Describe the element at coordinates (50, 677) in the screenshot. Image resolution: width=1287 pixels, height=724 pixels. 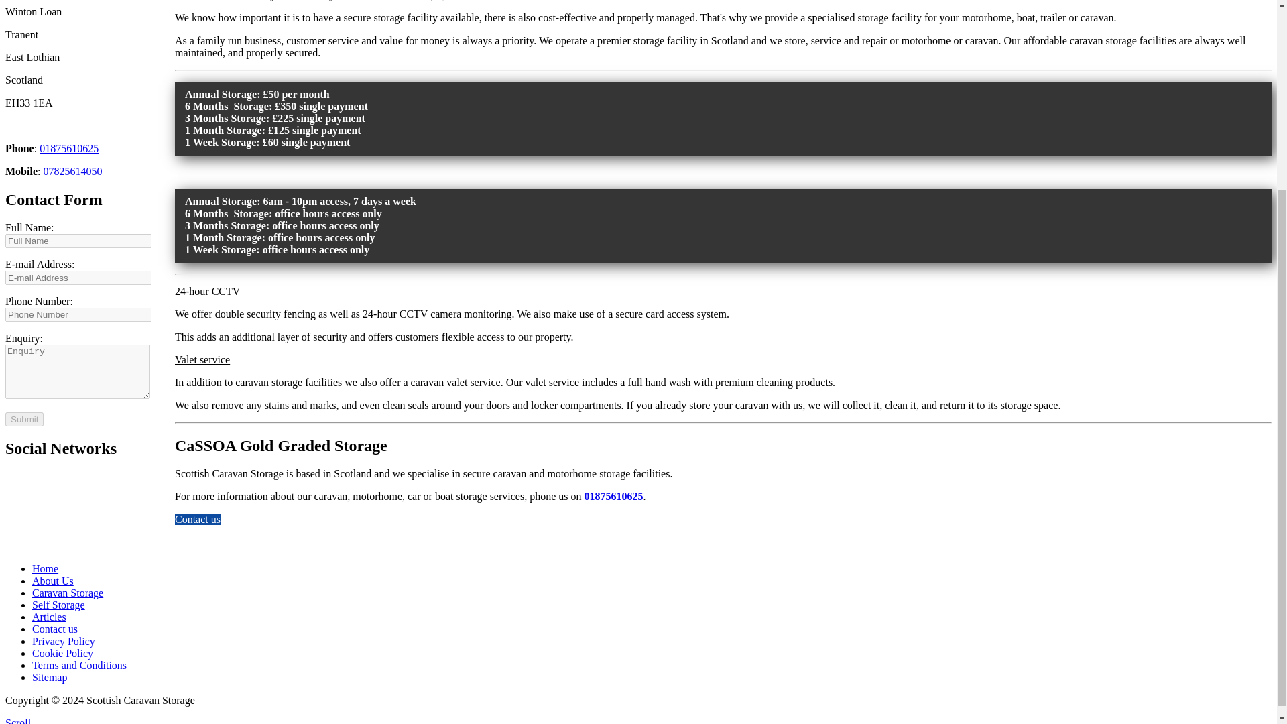
I see `sitemap` at that location.